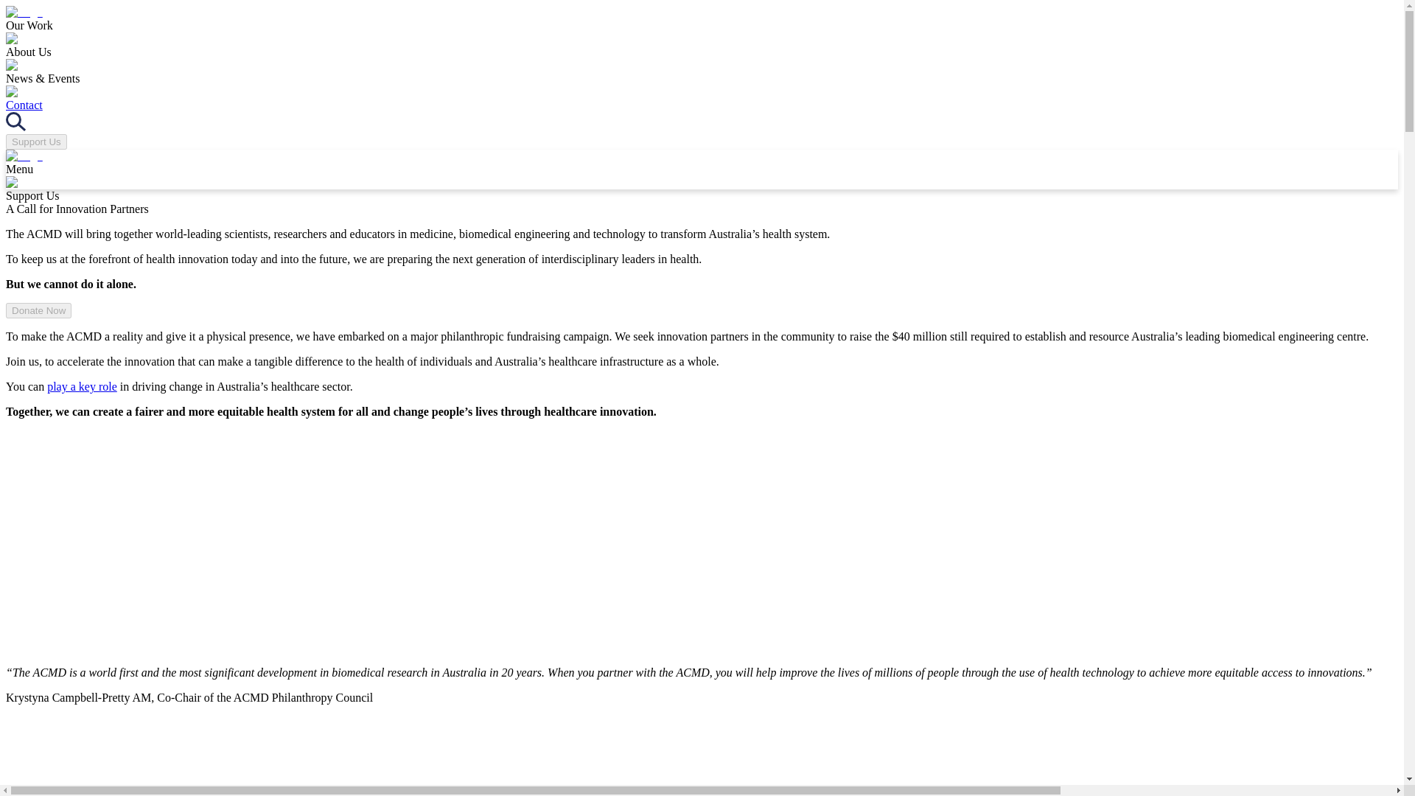  What do you see at coordinates (24, 105) in the screenshot?
I see `Contact` at bounding box center [24, 105].